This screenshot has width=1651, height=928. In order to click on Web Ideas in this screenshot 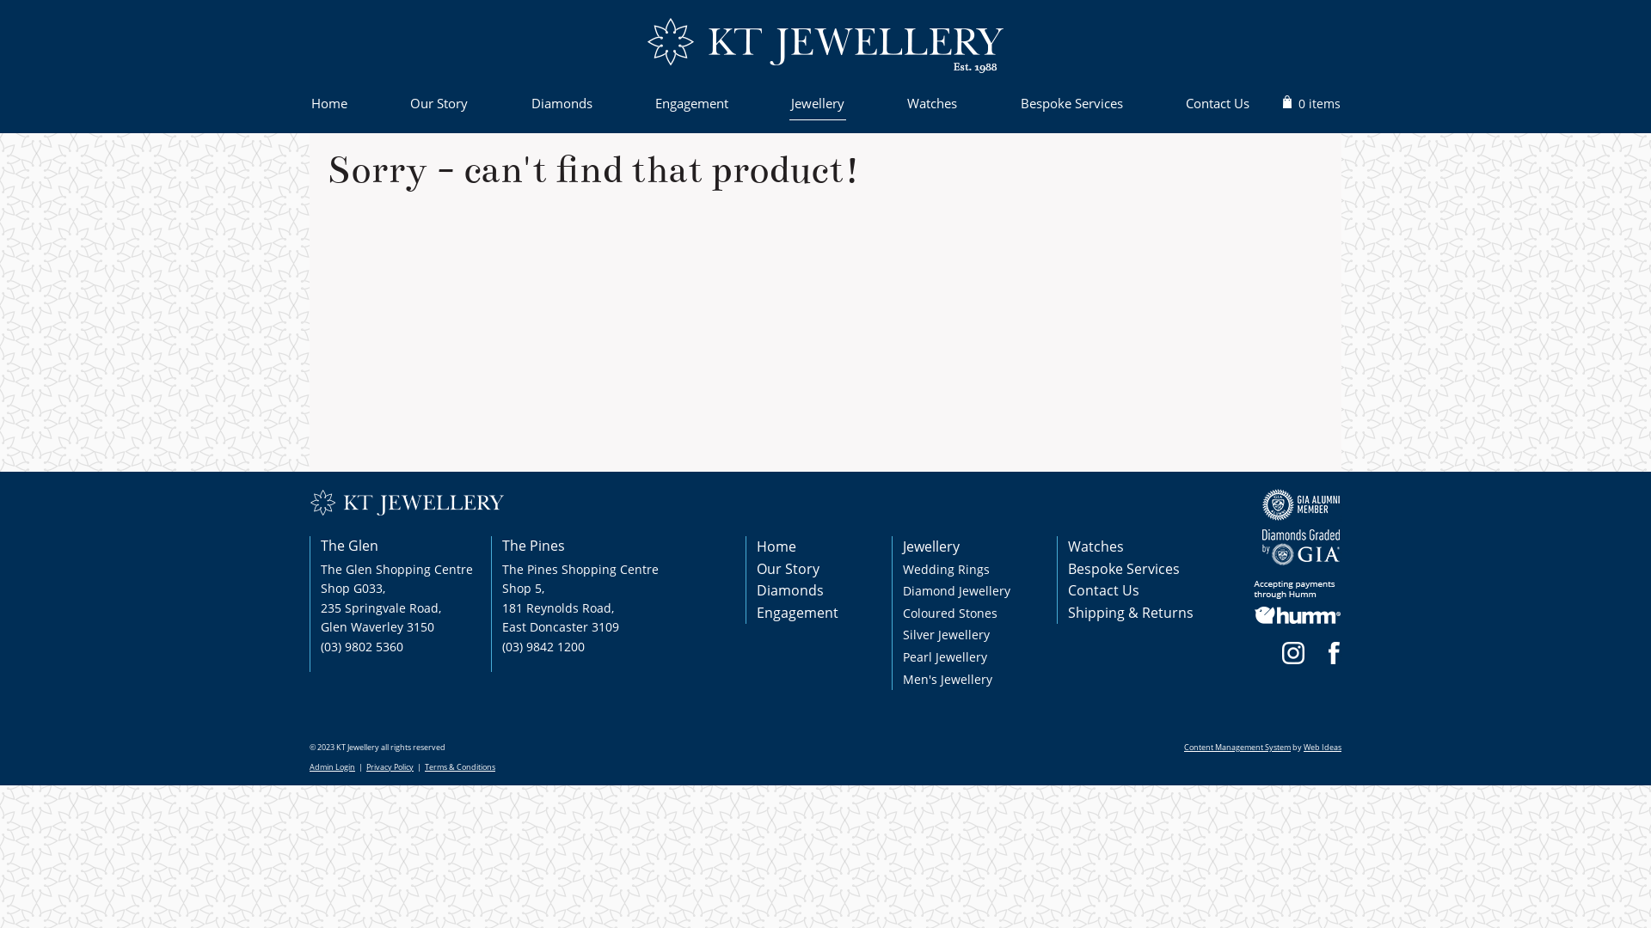, I will do `click(1323, 748)`.